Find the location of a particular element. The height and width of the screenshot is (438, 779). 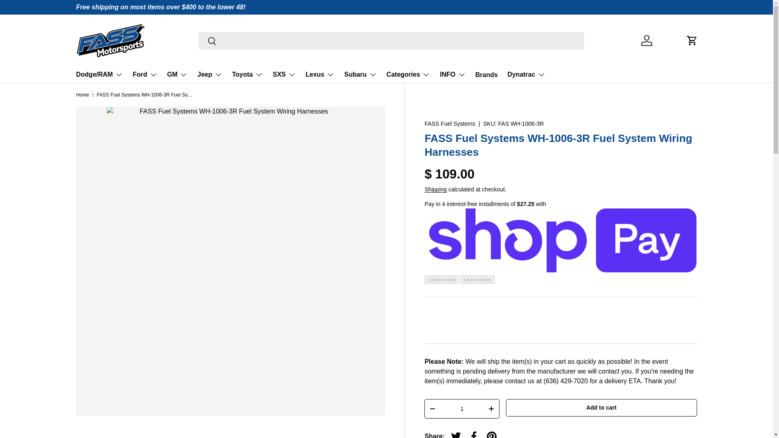

1 is located at coordinates (461, 409).